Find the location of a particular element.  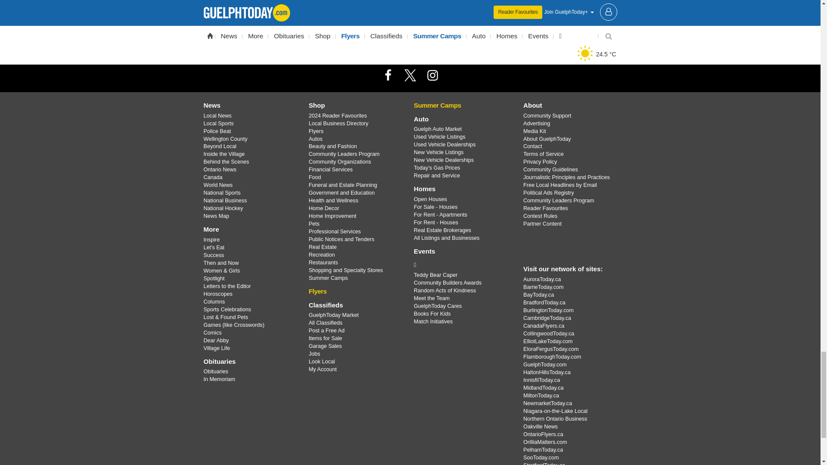

GuelphToday Cares is located at coordinates (462, 264).